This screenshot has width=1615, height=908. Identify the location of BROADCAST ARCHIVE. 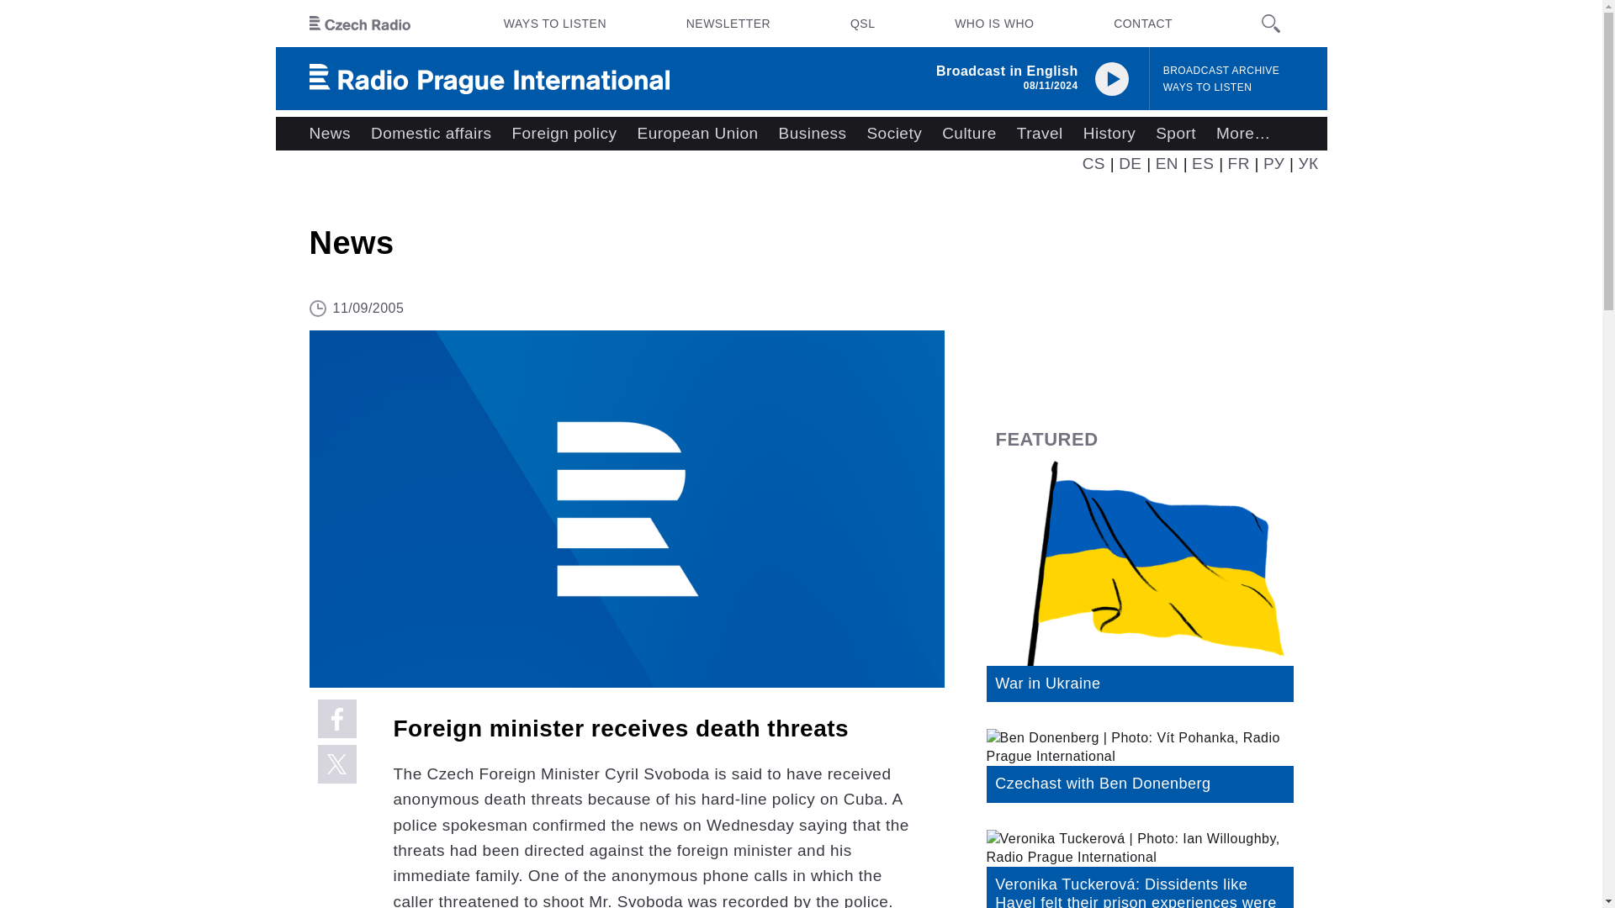
(1221, 71).